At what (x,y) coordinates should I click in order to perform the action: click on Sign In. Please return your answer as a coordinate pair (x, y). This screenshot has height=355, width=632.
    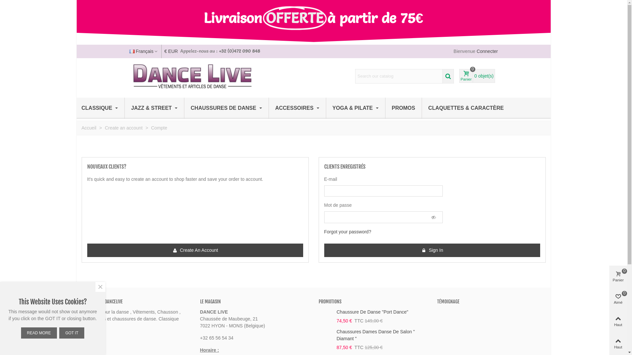
    Looking at the image, I should click on (432, 250).